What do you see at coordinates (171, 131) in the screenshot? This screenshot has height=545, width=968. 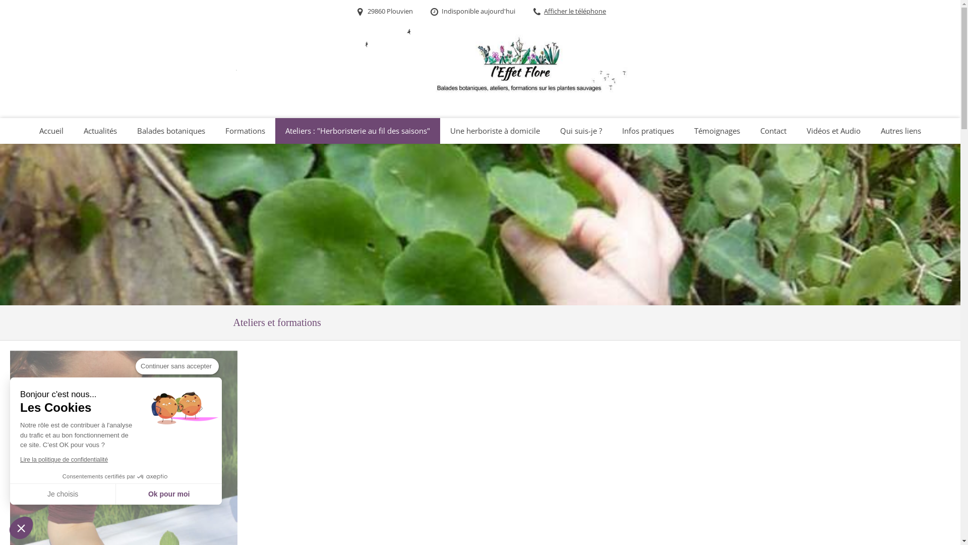 I see `Balades botaniques` at bounding box center [171, 131].